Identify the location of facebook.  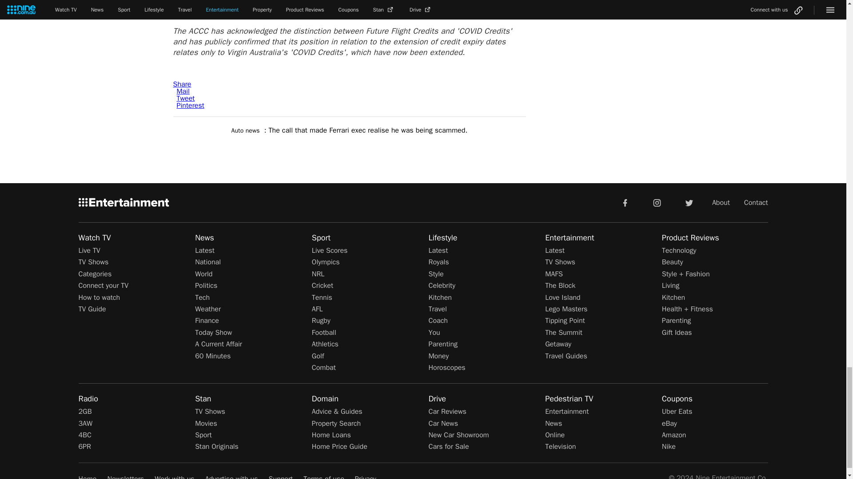
(625, 202).